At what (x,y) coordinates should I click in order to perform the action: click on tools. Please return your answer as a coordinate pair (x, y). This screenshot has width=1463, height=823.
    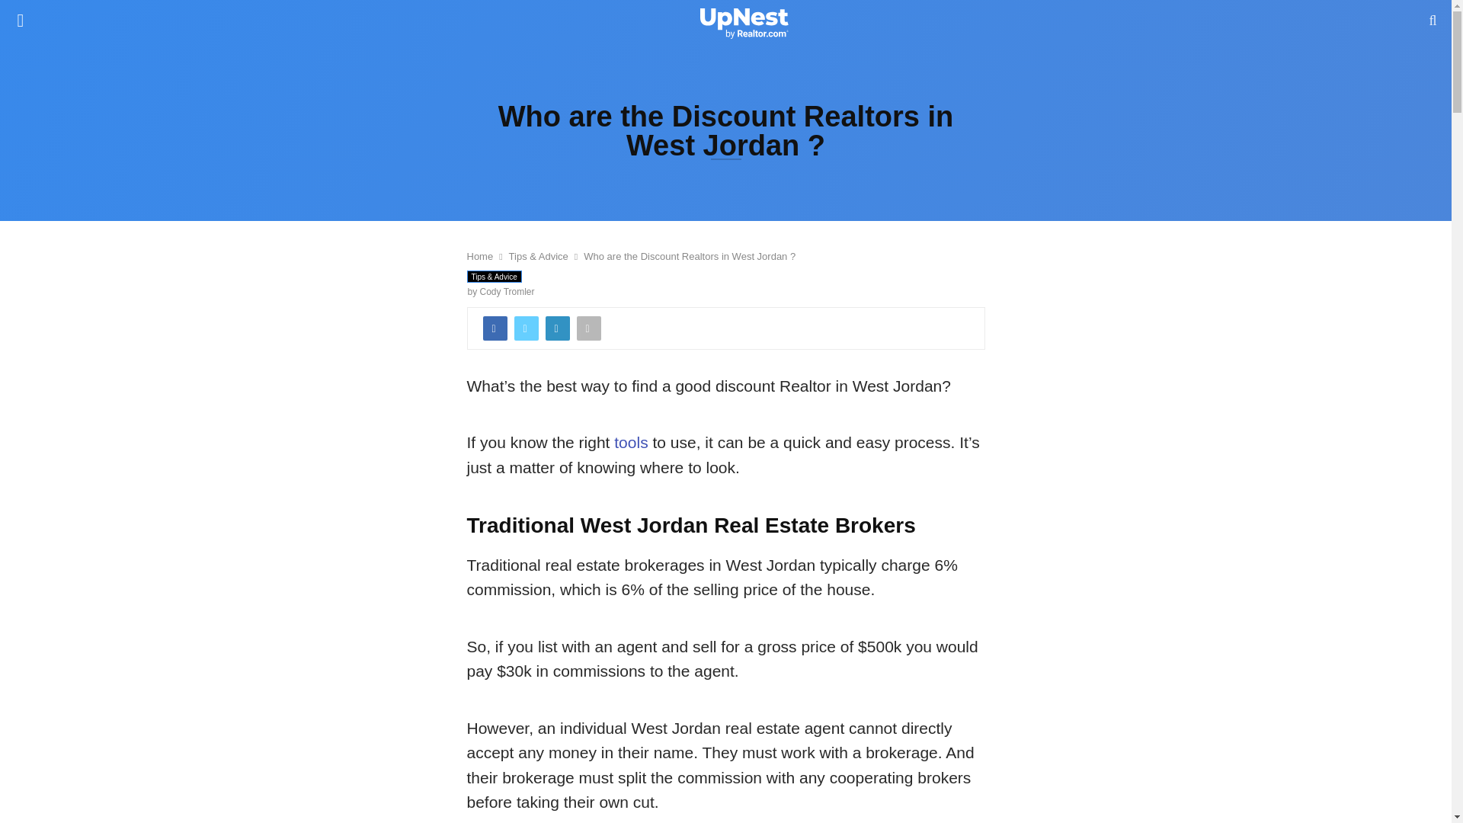
    Looking at the image, I should click on (631, 442).